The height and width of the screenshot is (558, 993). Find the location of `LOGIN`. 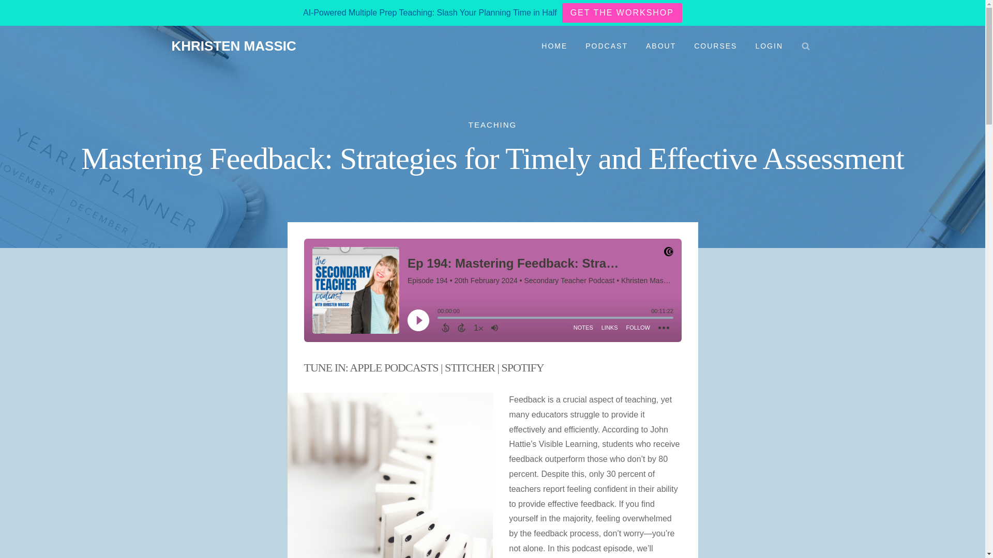

LOGIN is located at coordinates (770, 45).